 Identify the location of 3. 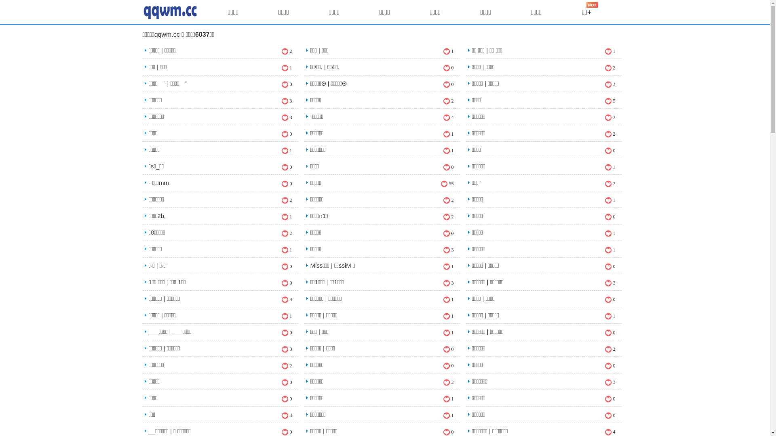
(287, 300).